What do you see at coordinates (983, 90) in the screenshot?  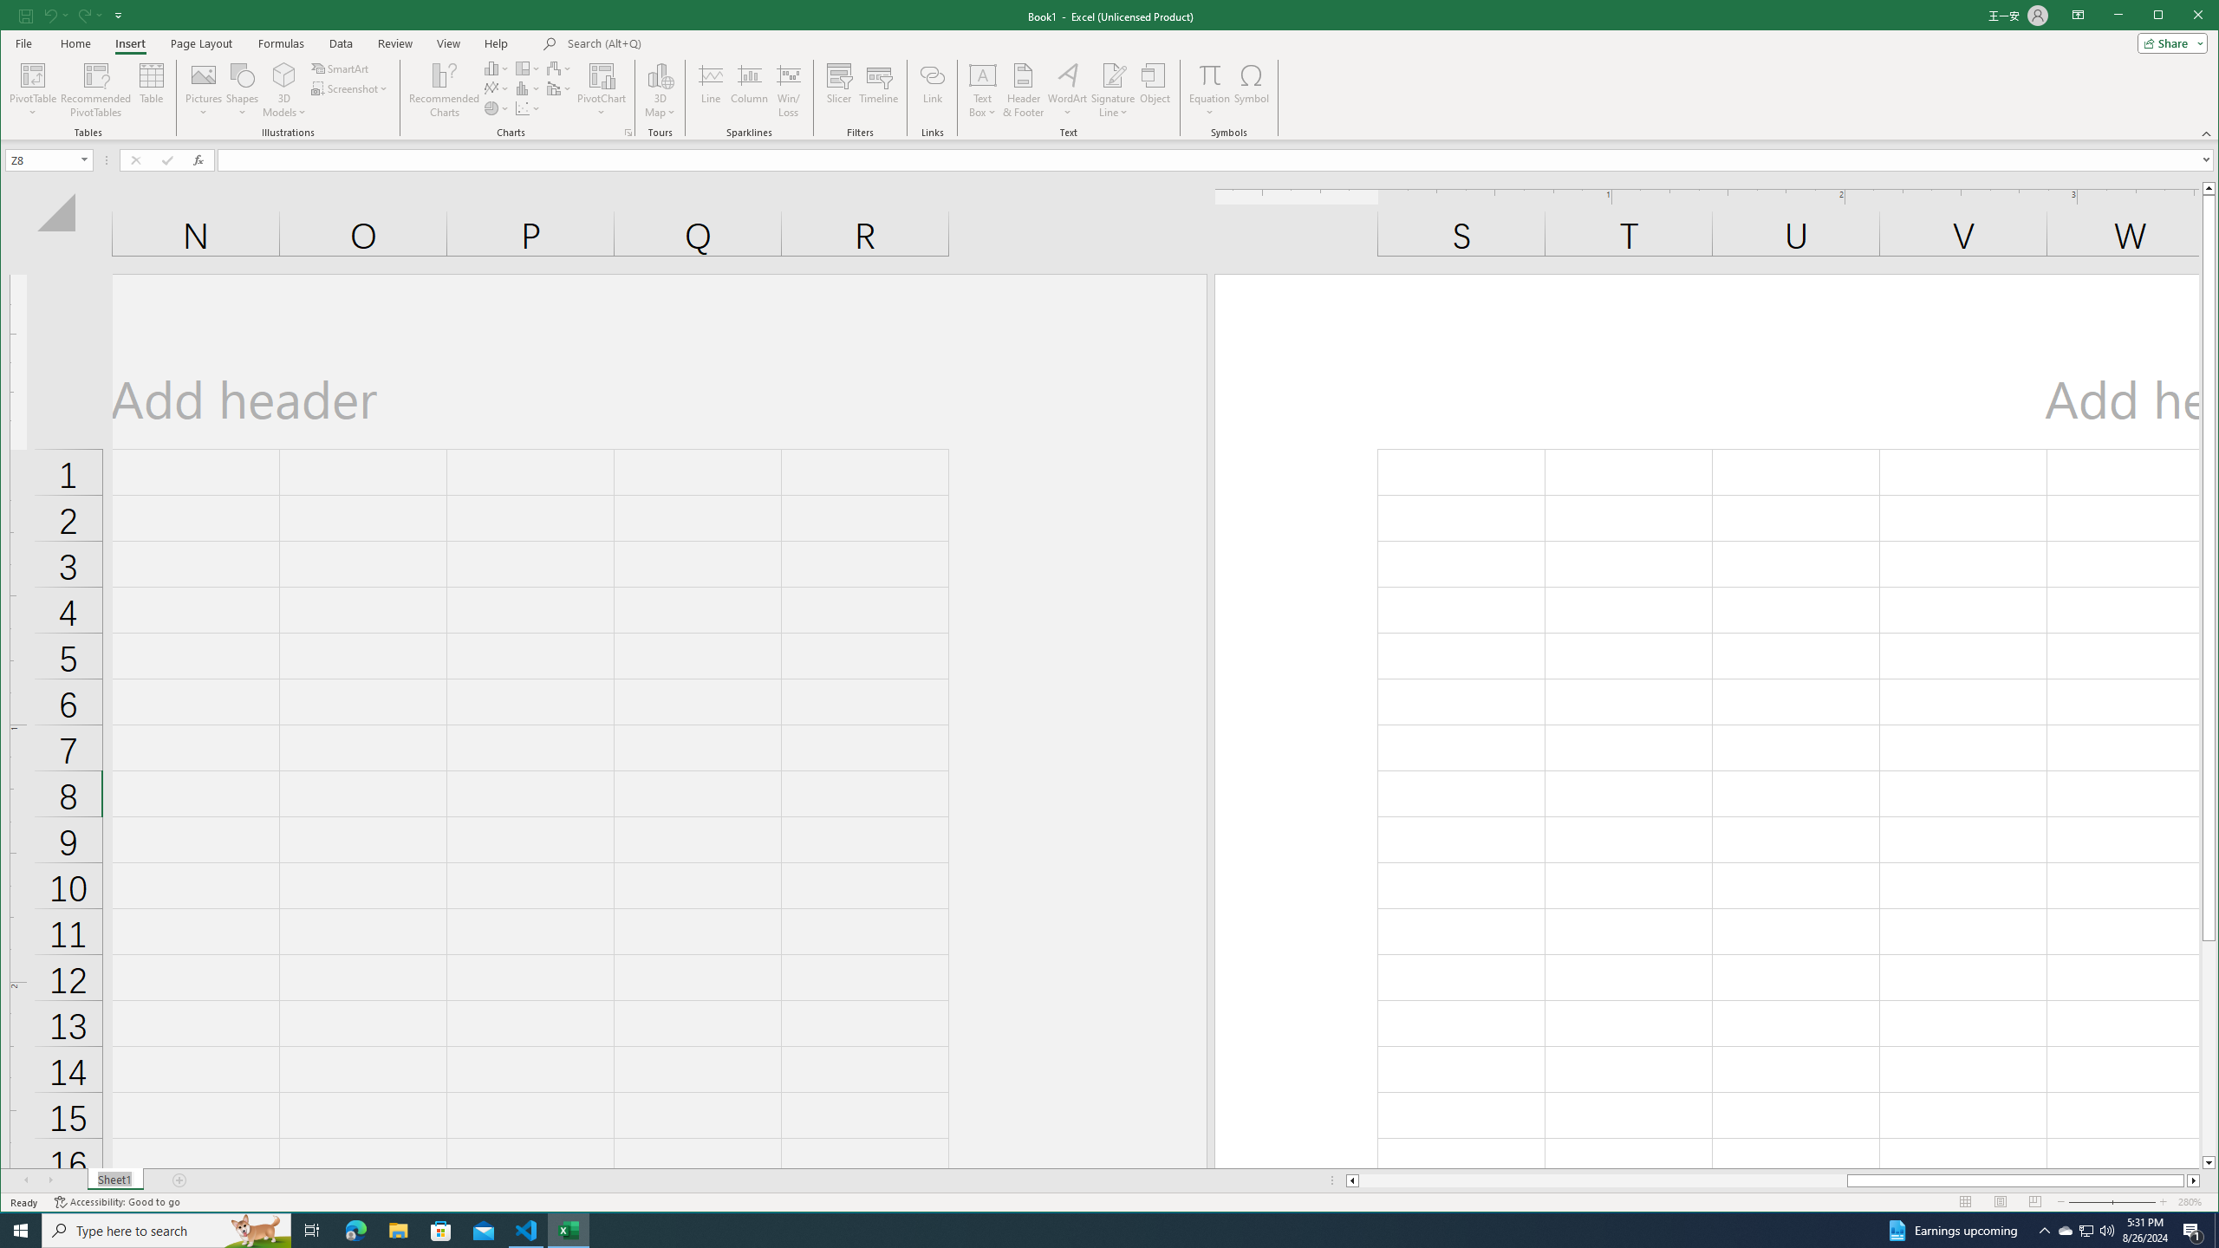 I see `Text Box` at bounding box center [983, 90].